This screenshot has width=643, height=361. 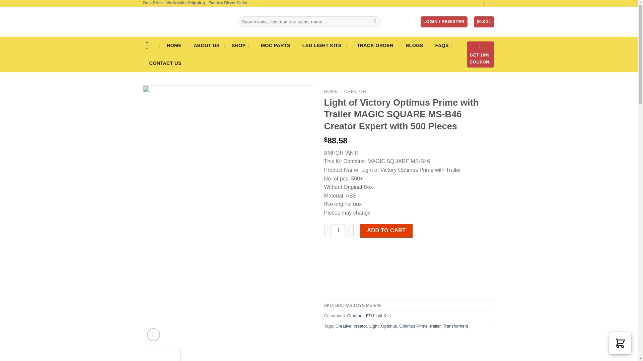 I want to click on FAQS, so click(x=443, y=45).